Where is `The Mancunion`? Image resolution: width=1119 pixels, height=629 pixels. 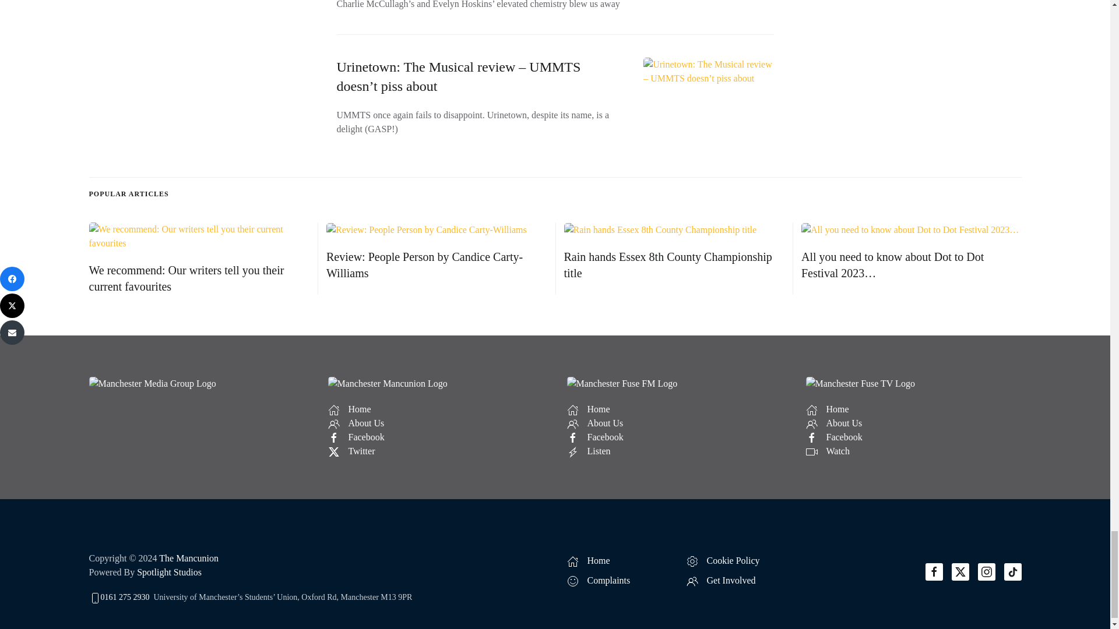
The Mancunion is located at coordinates (188, 558).